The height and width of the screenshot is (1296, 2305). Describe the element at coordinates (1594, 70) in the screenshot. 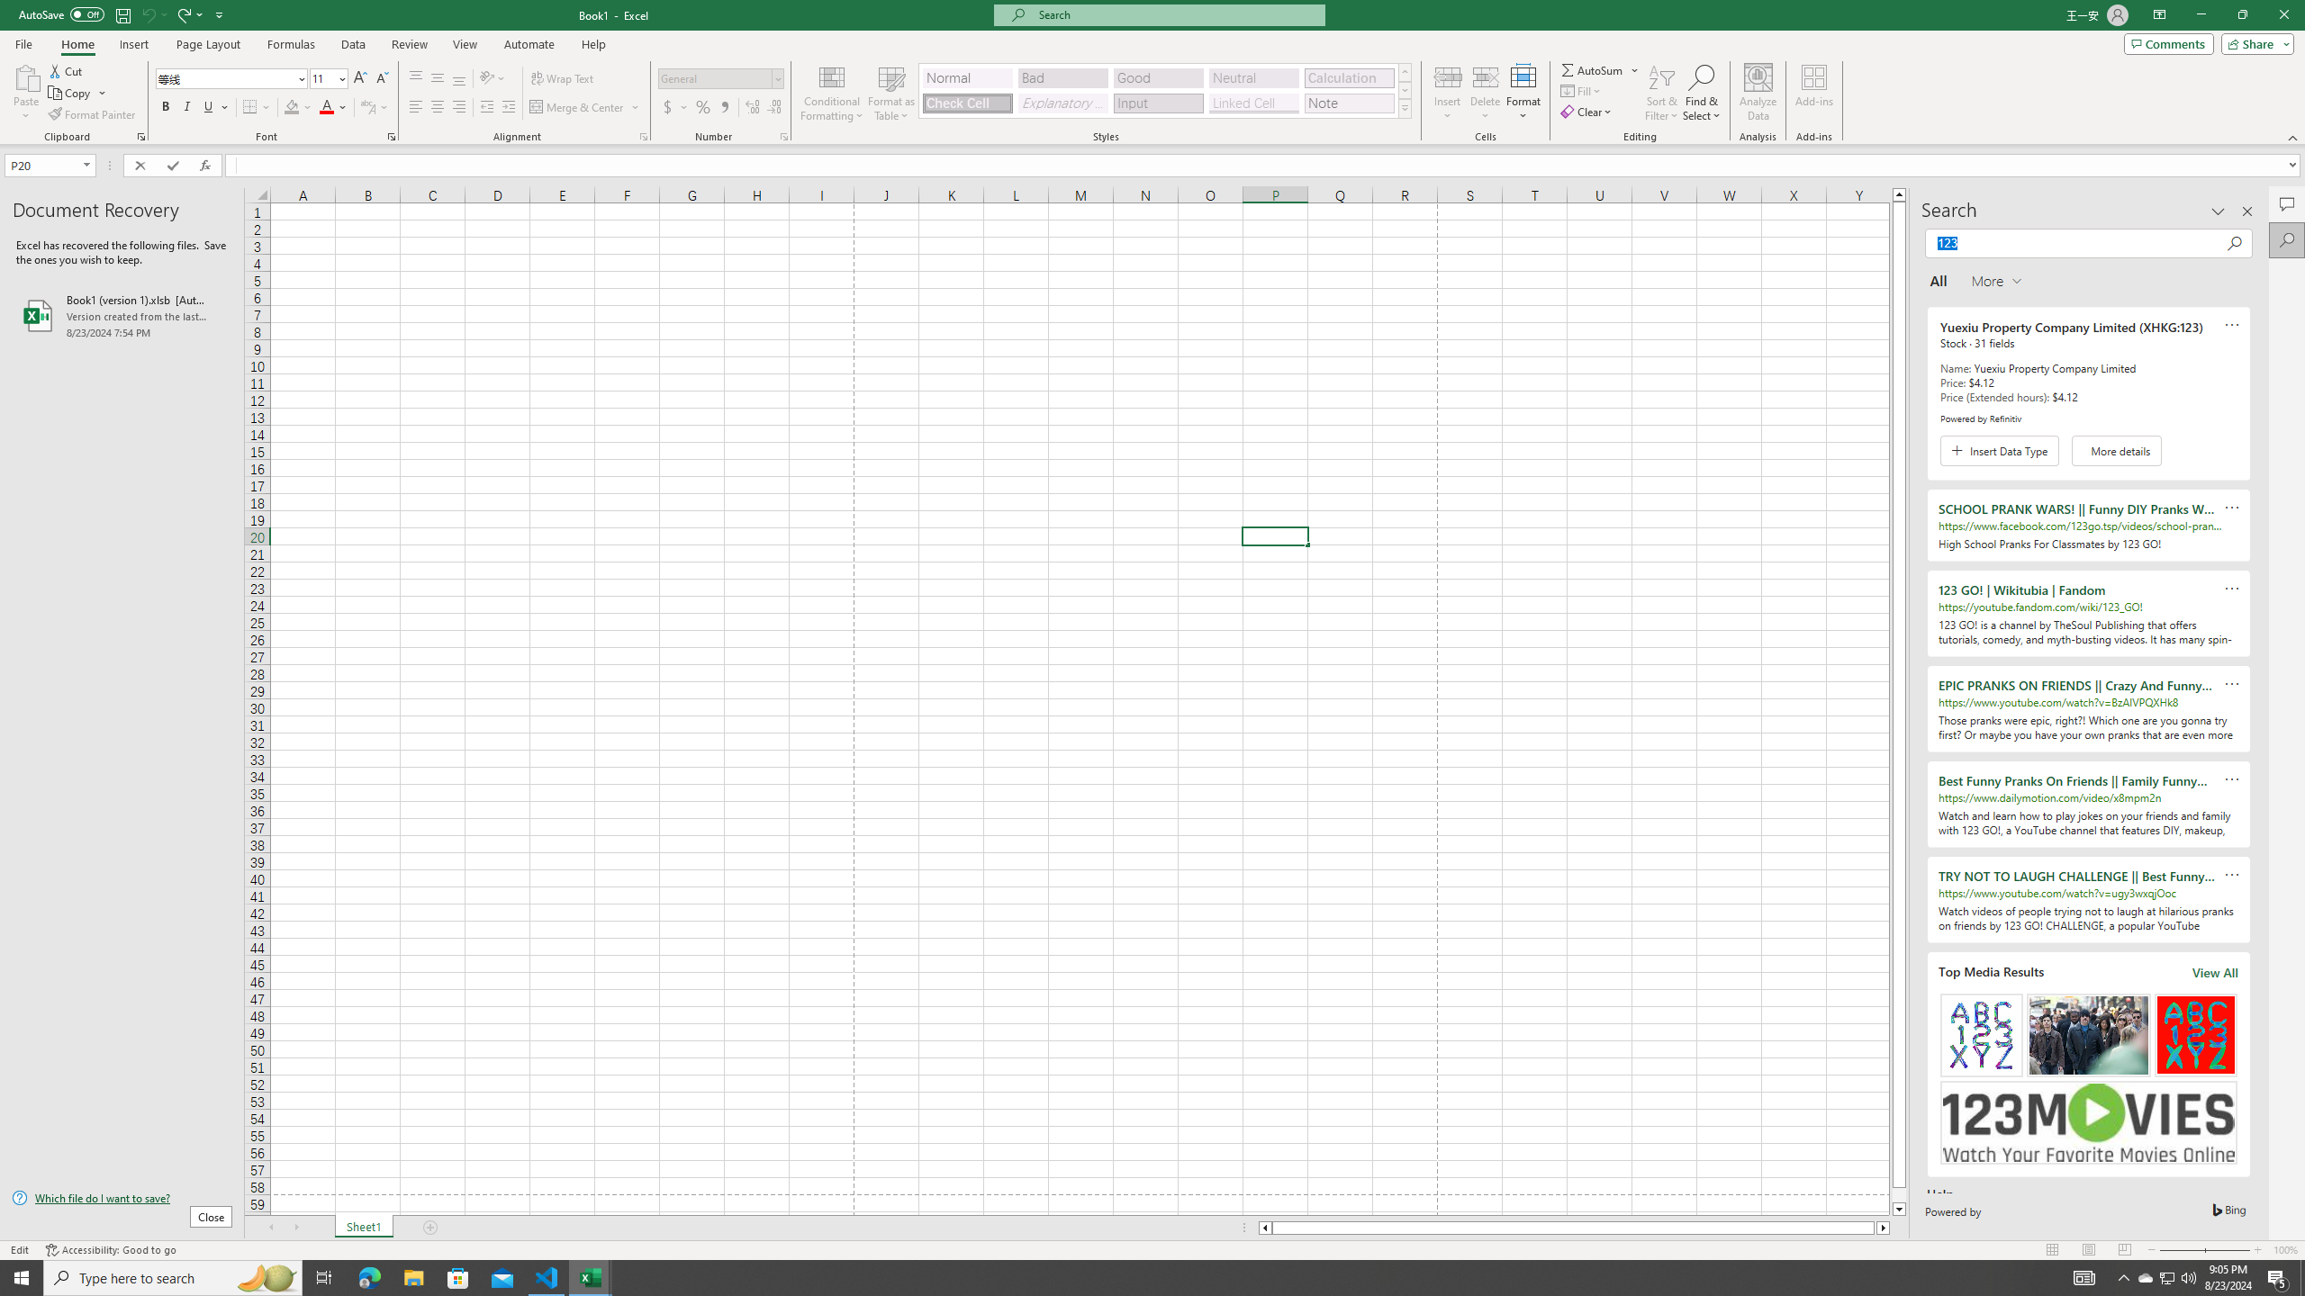

I see `Sum` at that location.